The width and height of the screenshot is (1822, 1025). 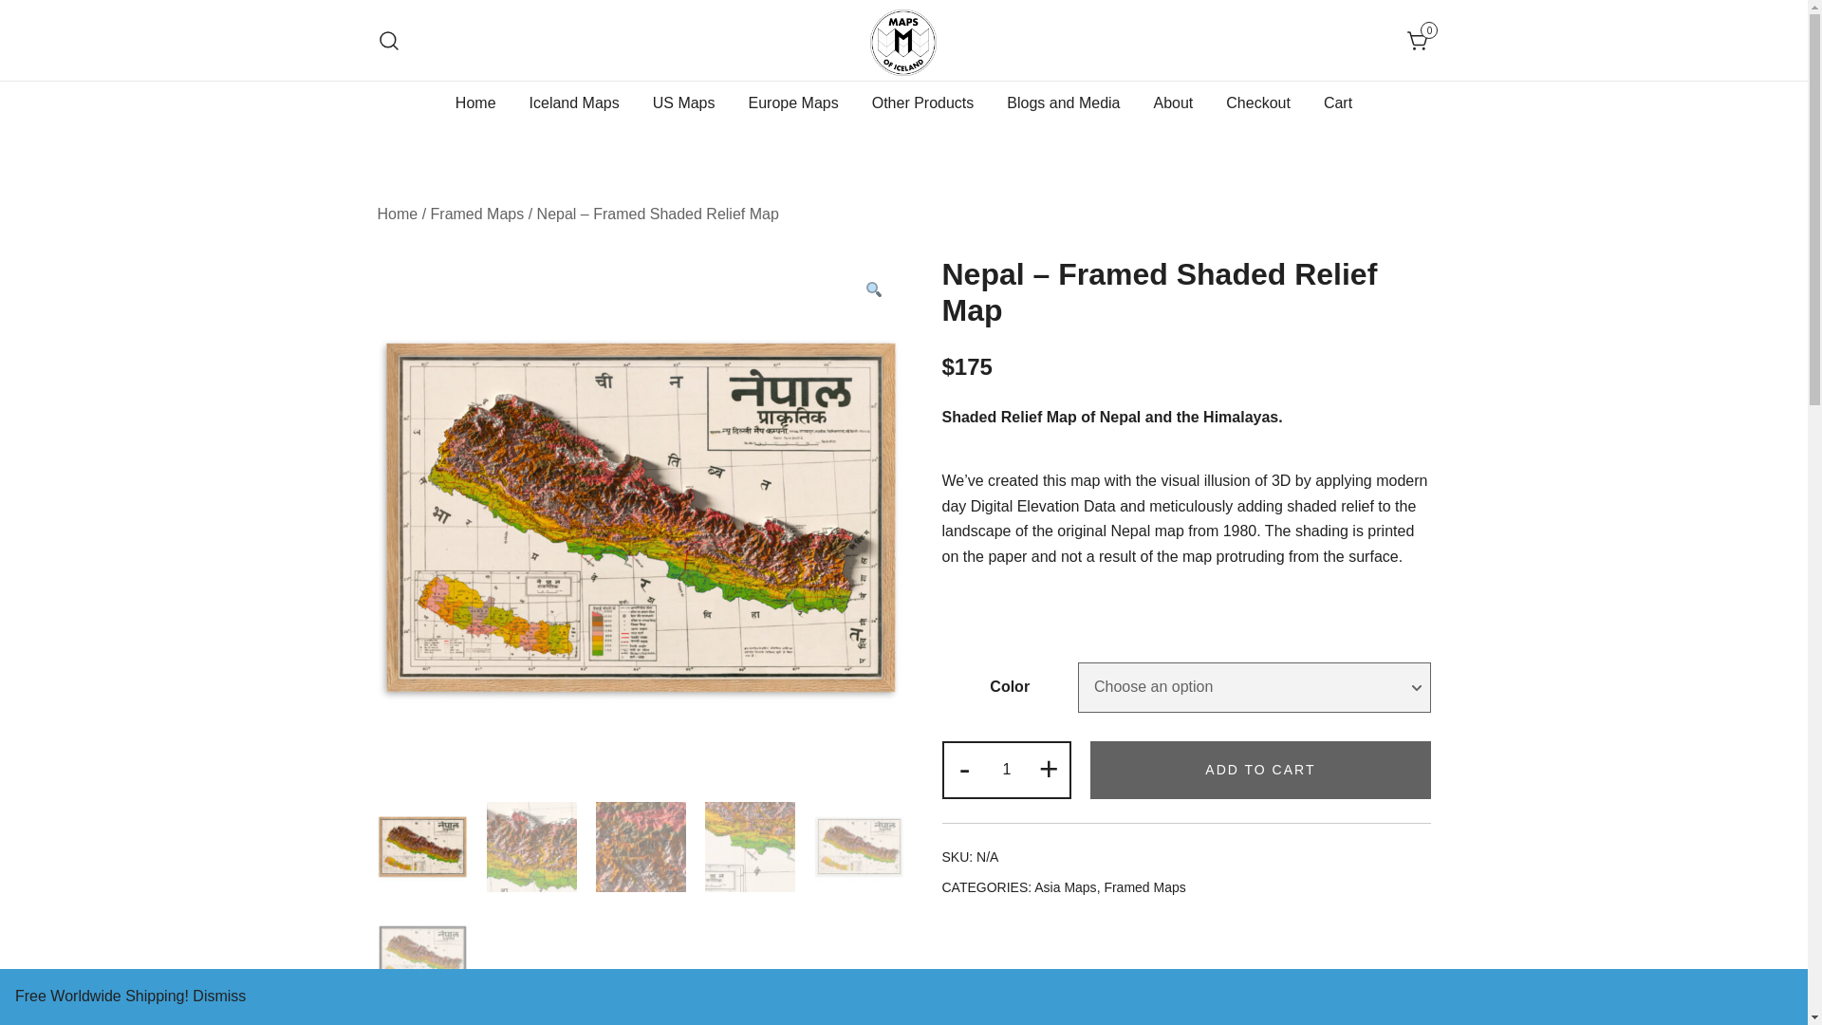 What do you see at coordinates (475, 103) in the screenshot?
I see `Home` at bounding box center [475, 103].